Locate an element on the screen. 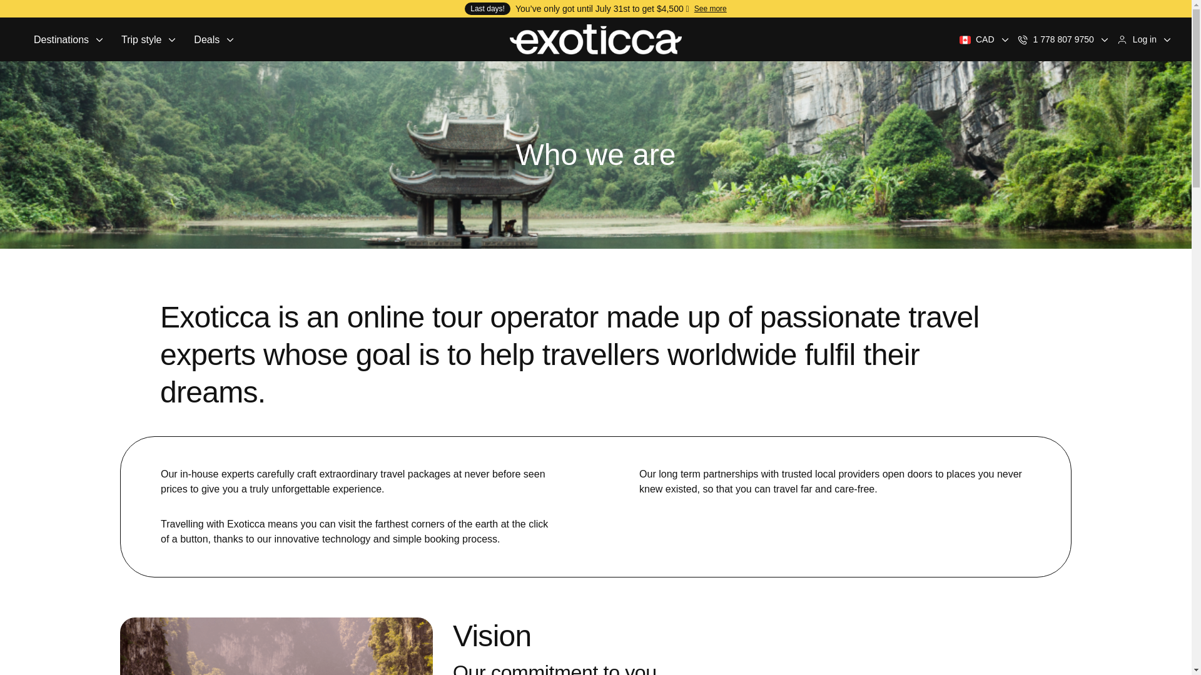  arrow-icon is located at coordinates (230, 39).